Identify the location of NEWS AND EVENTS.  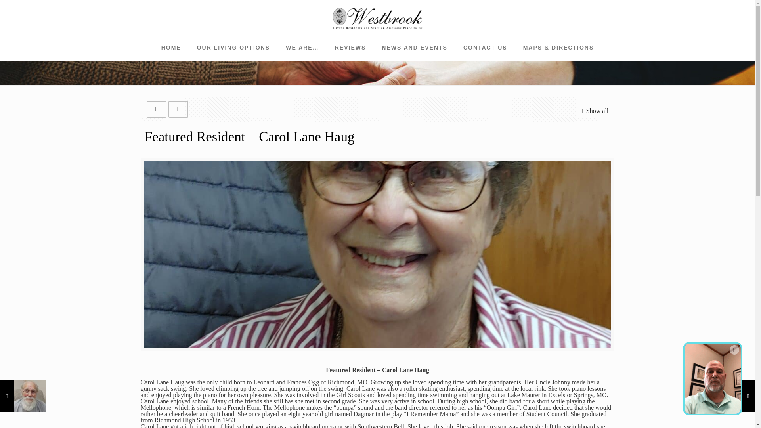
(414, 48).